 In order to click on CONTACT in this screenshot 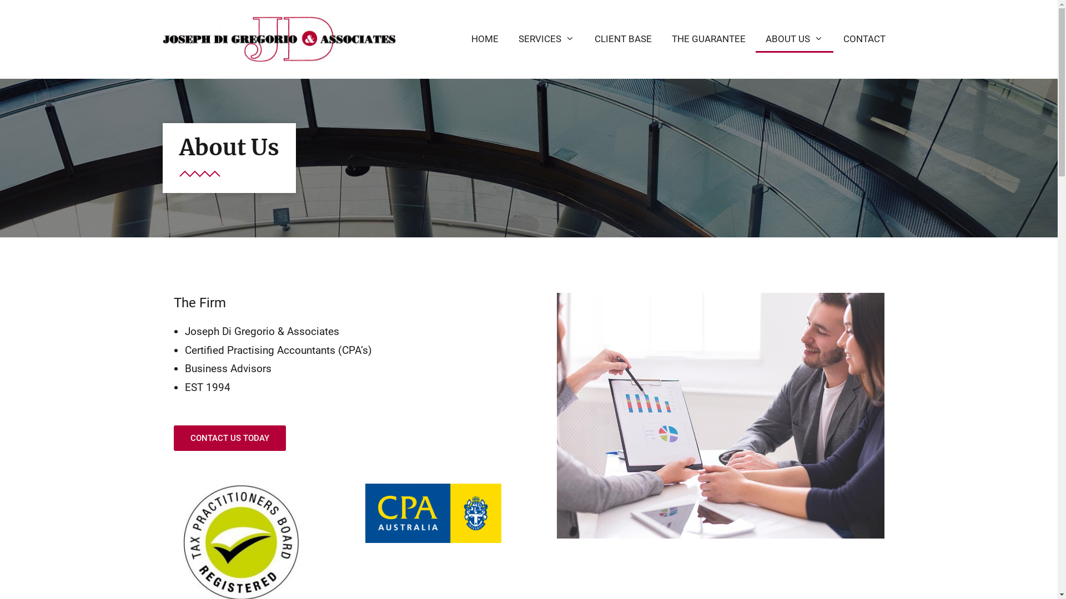, I will do `click(864, 39)`.